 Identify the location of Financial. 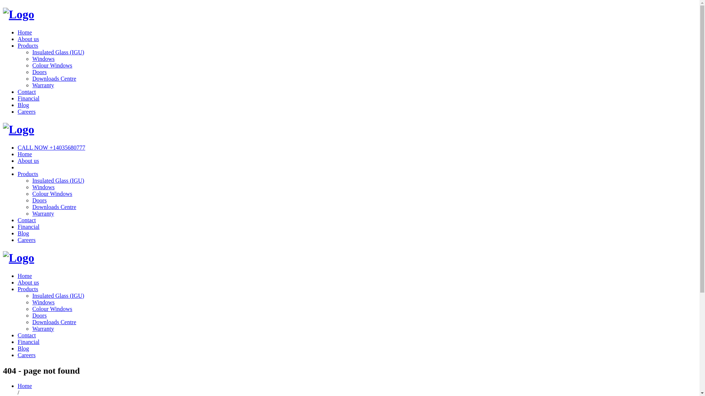
(29, 342).